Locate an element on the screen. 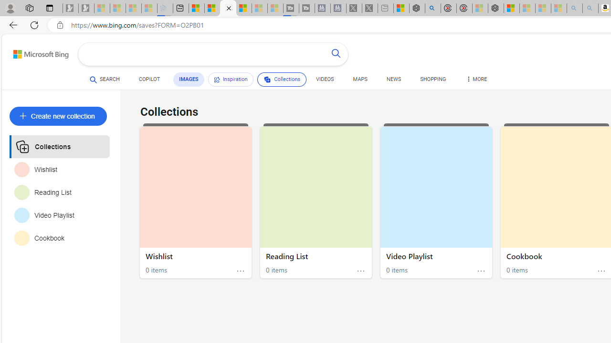 Image resolution: width=611 pixels, height=343 pixels. MAPS is located at coordinates (360, 79).